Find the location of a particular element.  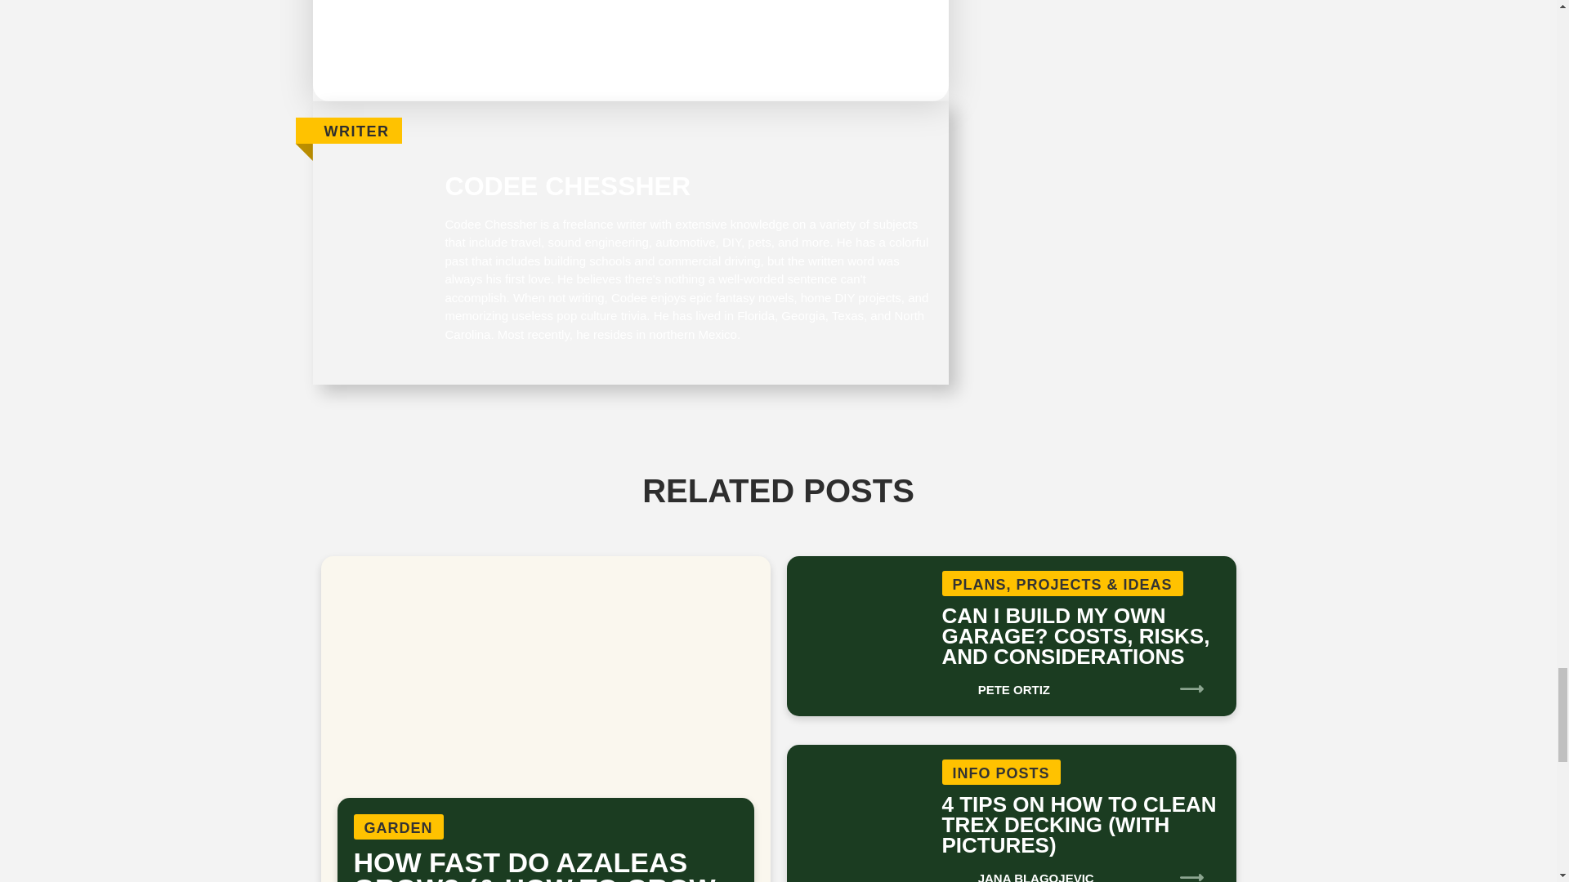

PETE ORTIZ is located at coordinates (995, 684).